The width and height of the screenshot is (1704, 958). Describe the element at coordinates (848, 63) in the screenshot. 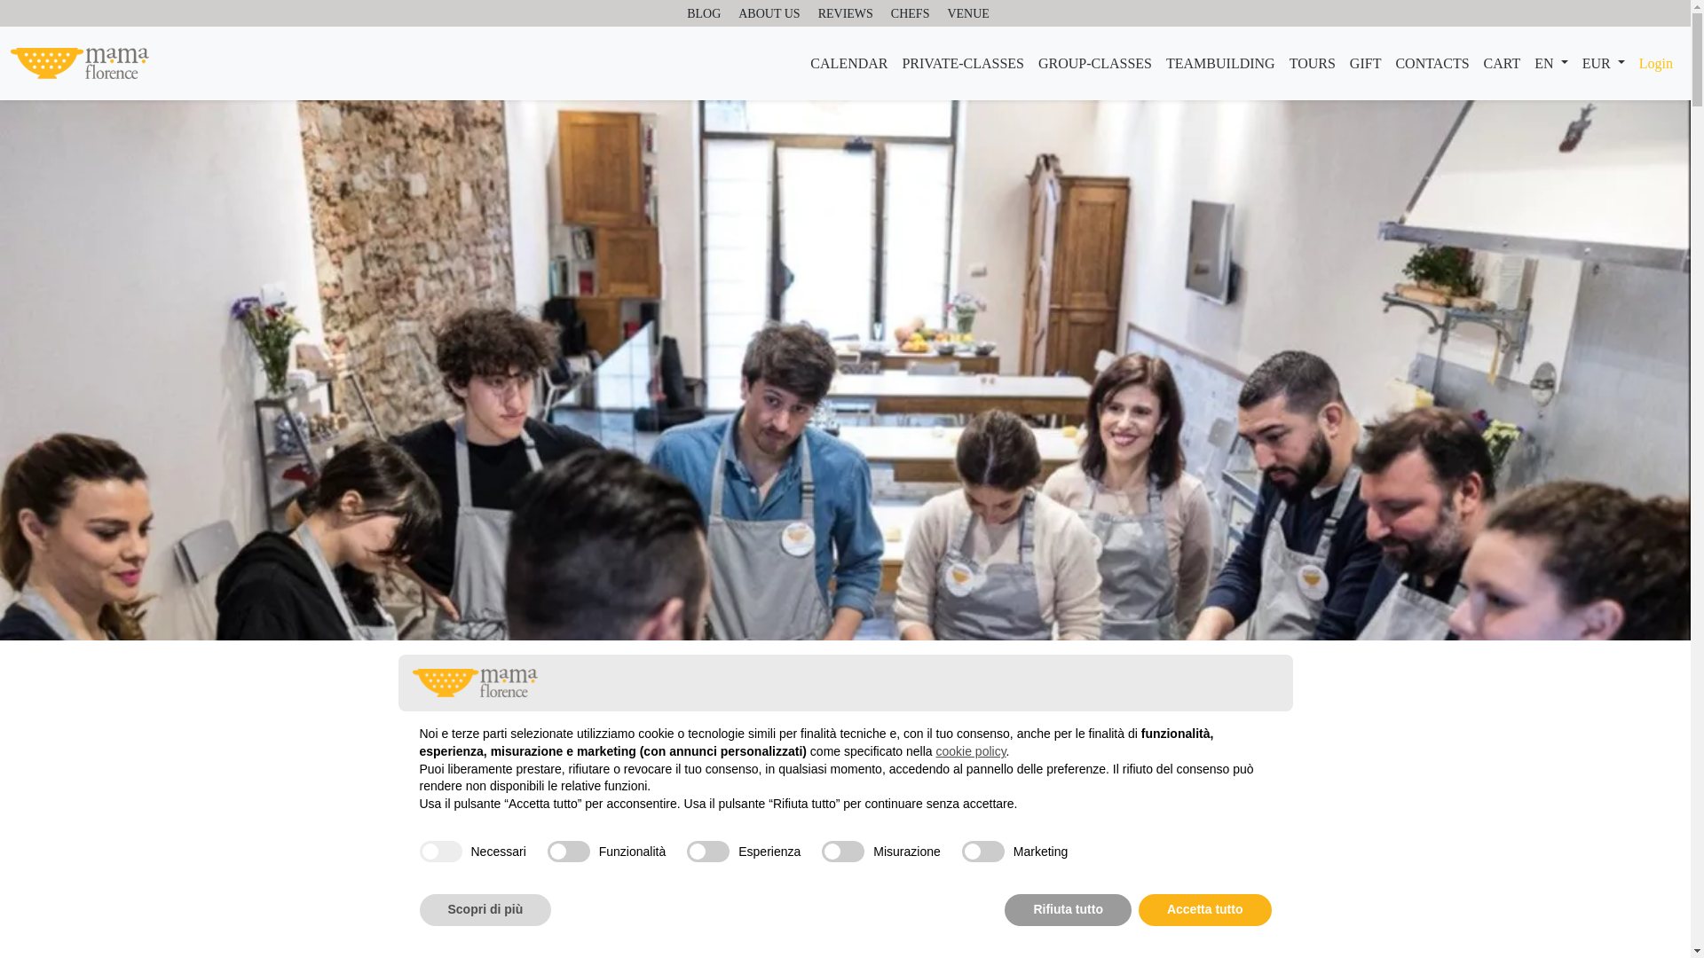

I see `CALENDAR` at that location.